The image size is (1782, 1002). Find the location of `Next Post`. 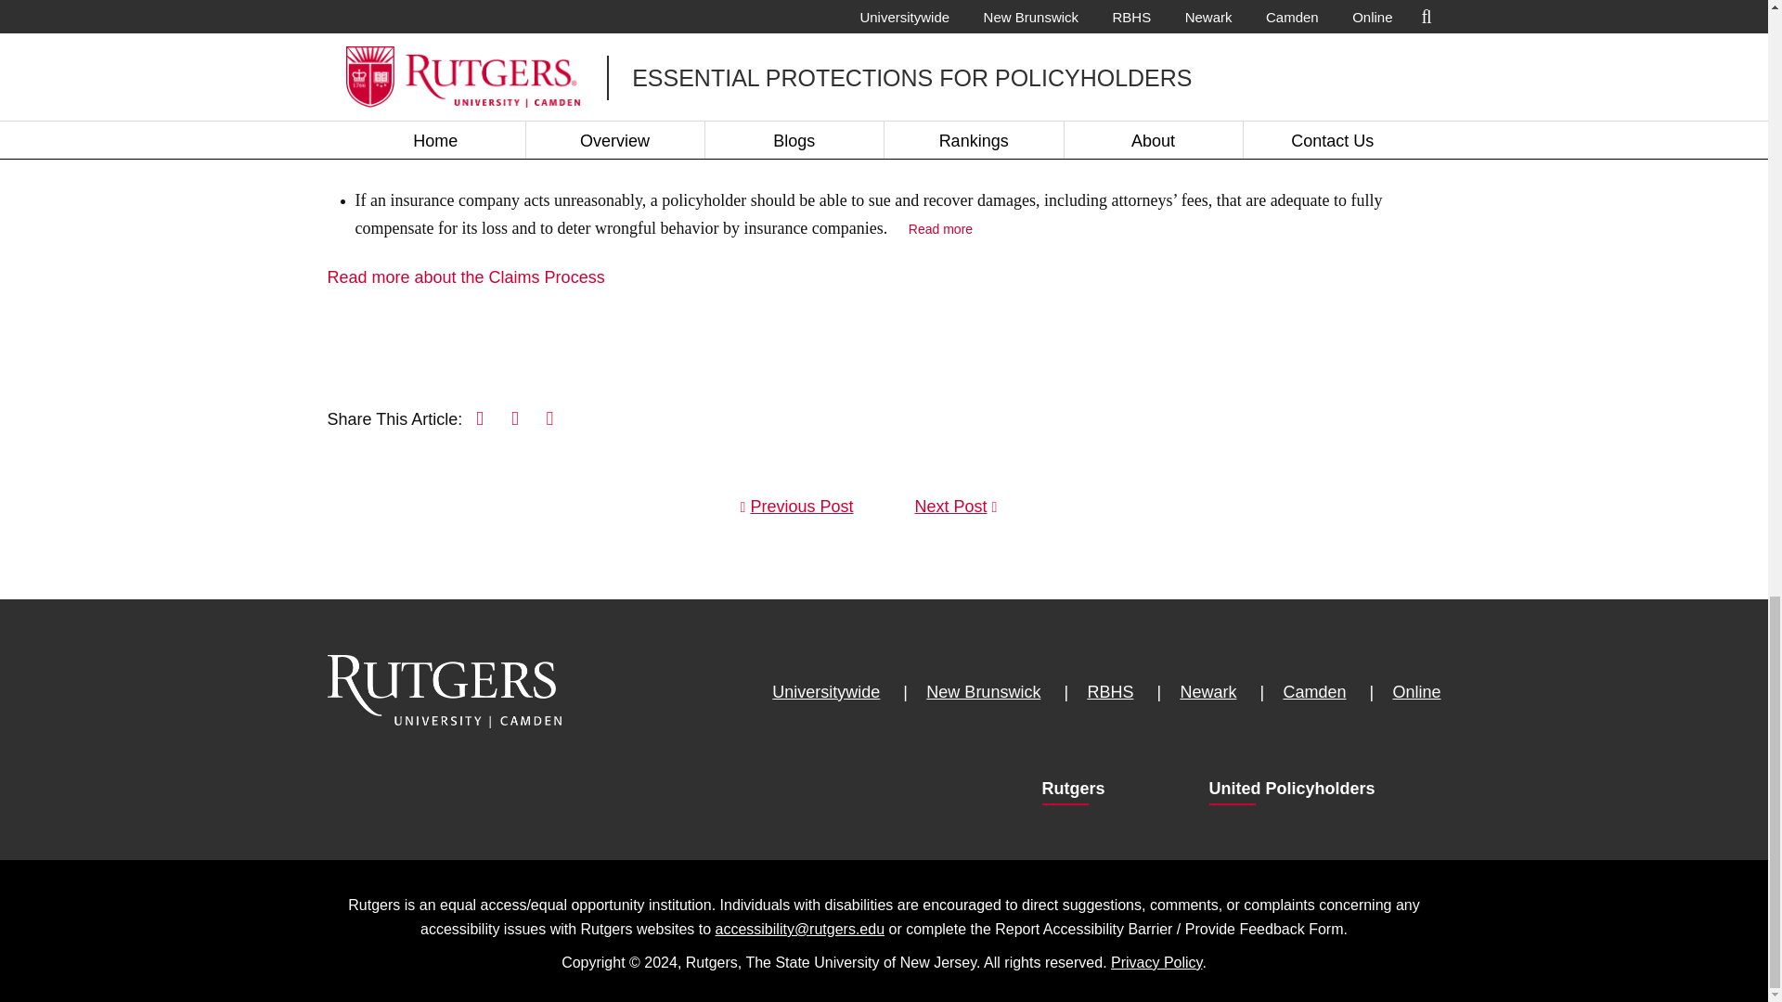

Next Post is located at coordinates (950, 507).